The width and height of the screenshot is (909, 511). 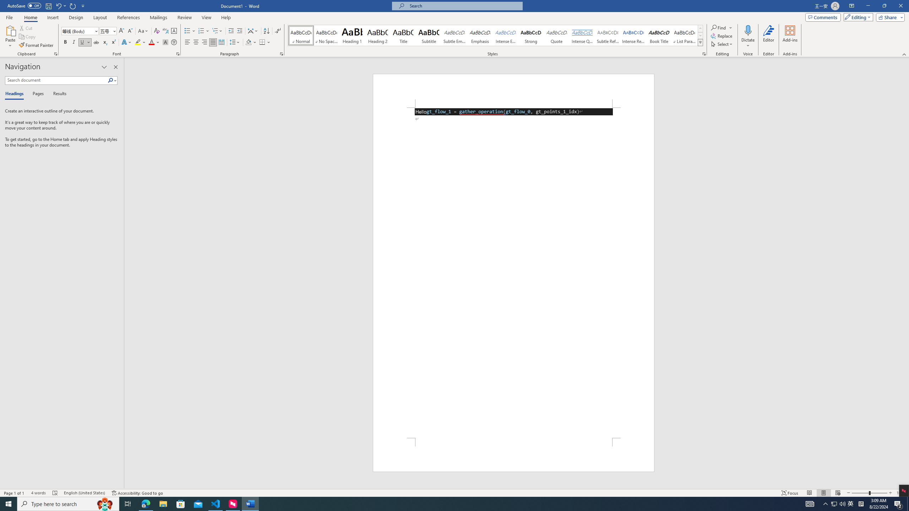 I want to click on Superscript, so click(x=113, y=43).